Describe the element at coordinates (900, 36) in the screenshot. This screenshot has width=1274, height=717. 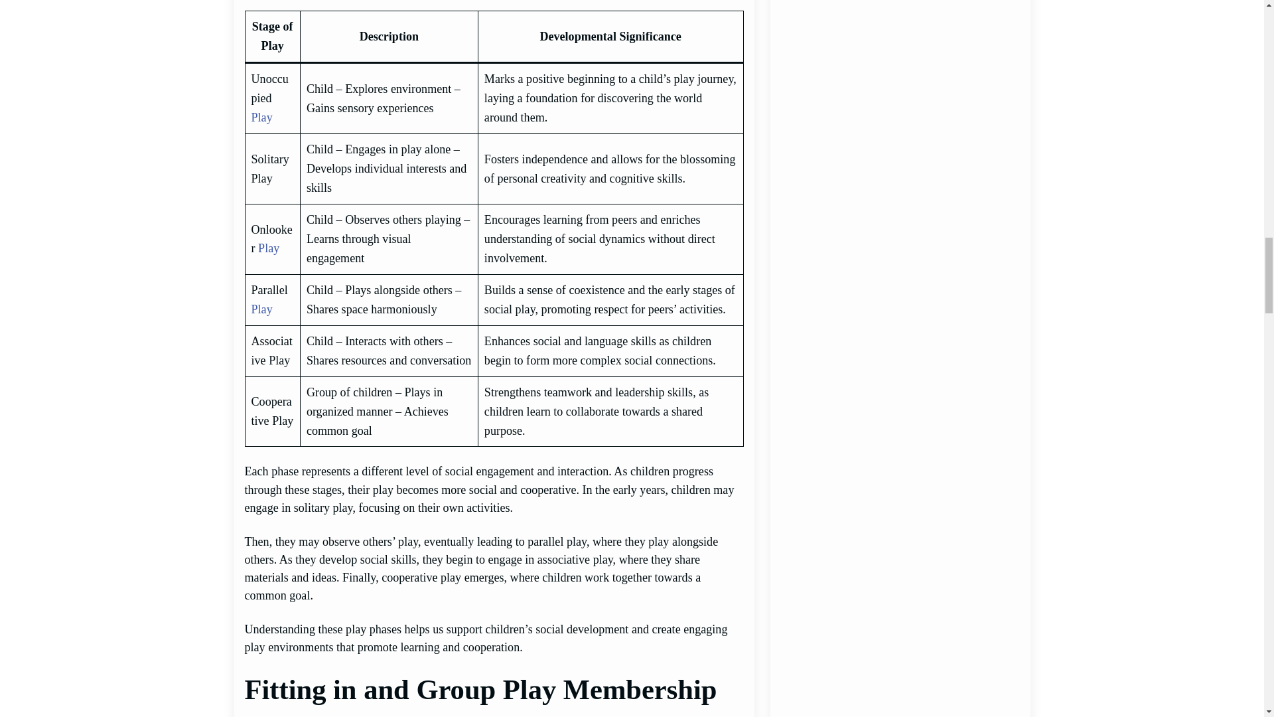
I see `Best Toys For 3 Month Old Babies 20` at that location.